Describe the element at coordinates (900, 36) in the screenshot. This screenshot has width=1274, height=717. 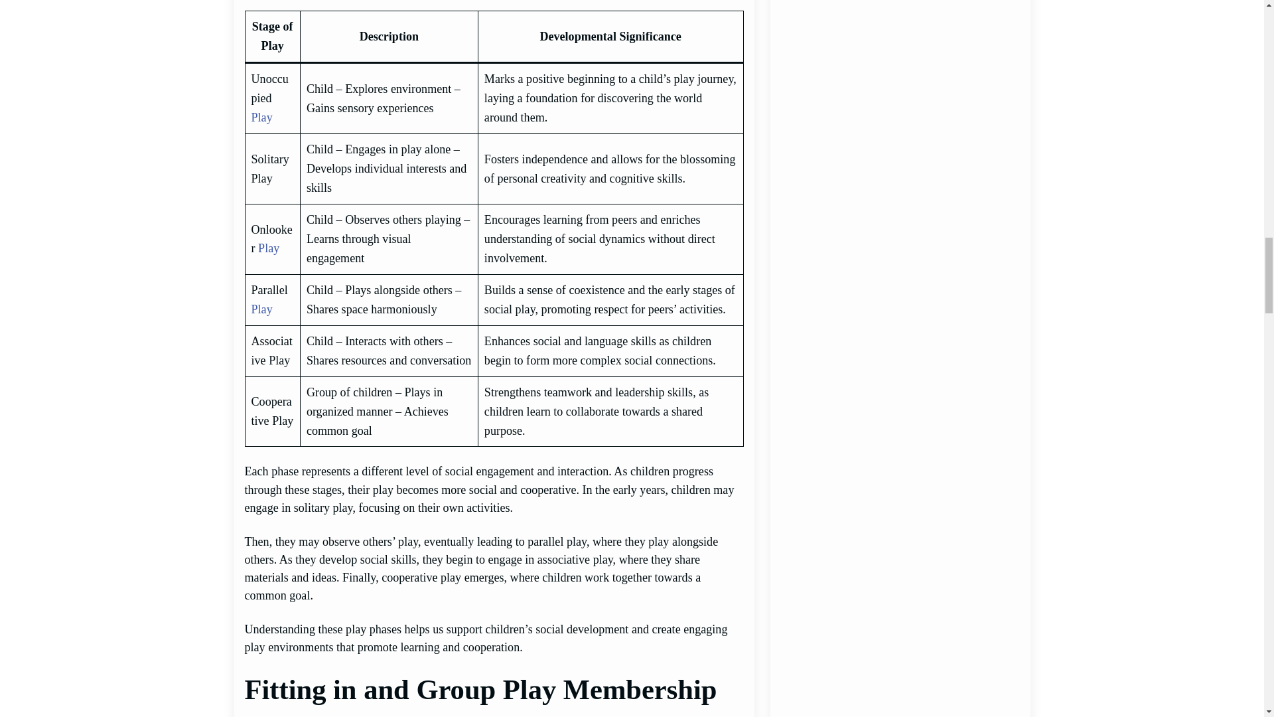
I see `Best Toys For 3 Month Old Babies 20` at that location.